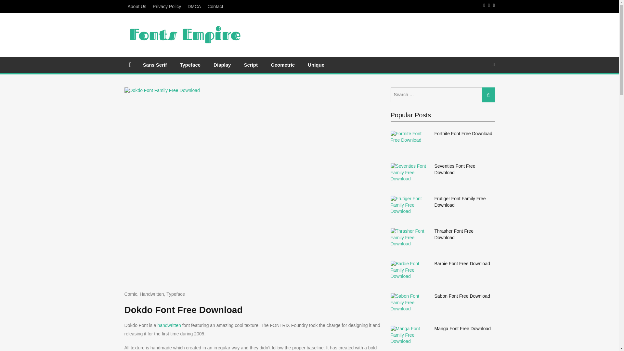  Describe the element at coordinates (215, 6) in the screenshot. I see `Contact` at that location.